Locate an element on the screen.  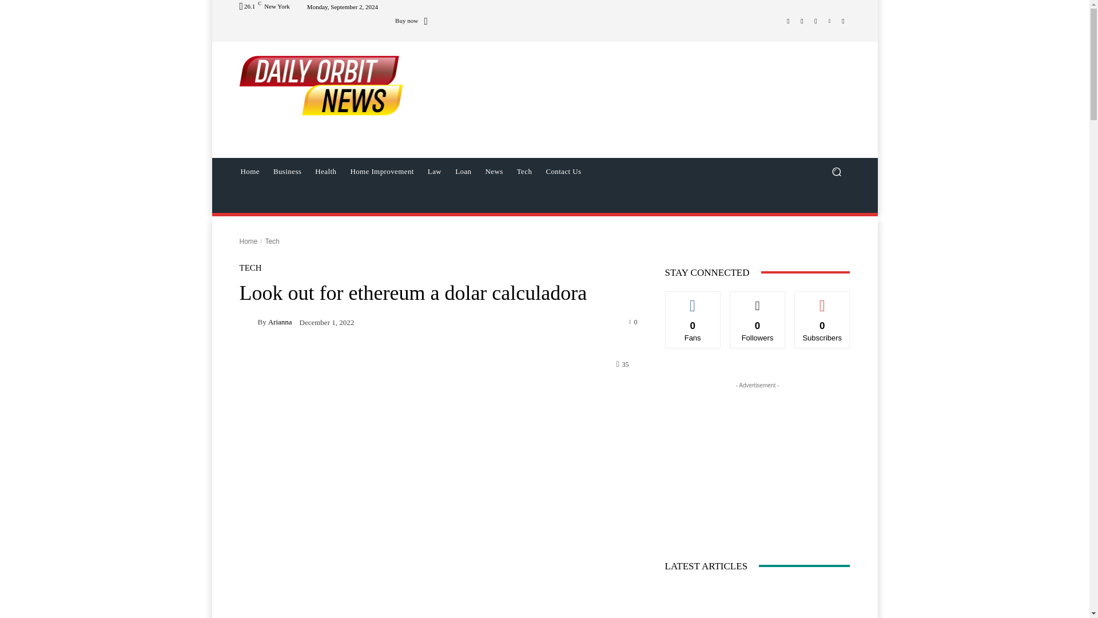
Instagram is located at coordinates (802, 20).